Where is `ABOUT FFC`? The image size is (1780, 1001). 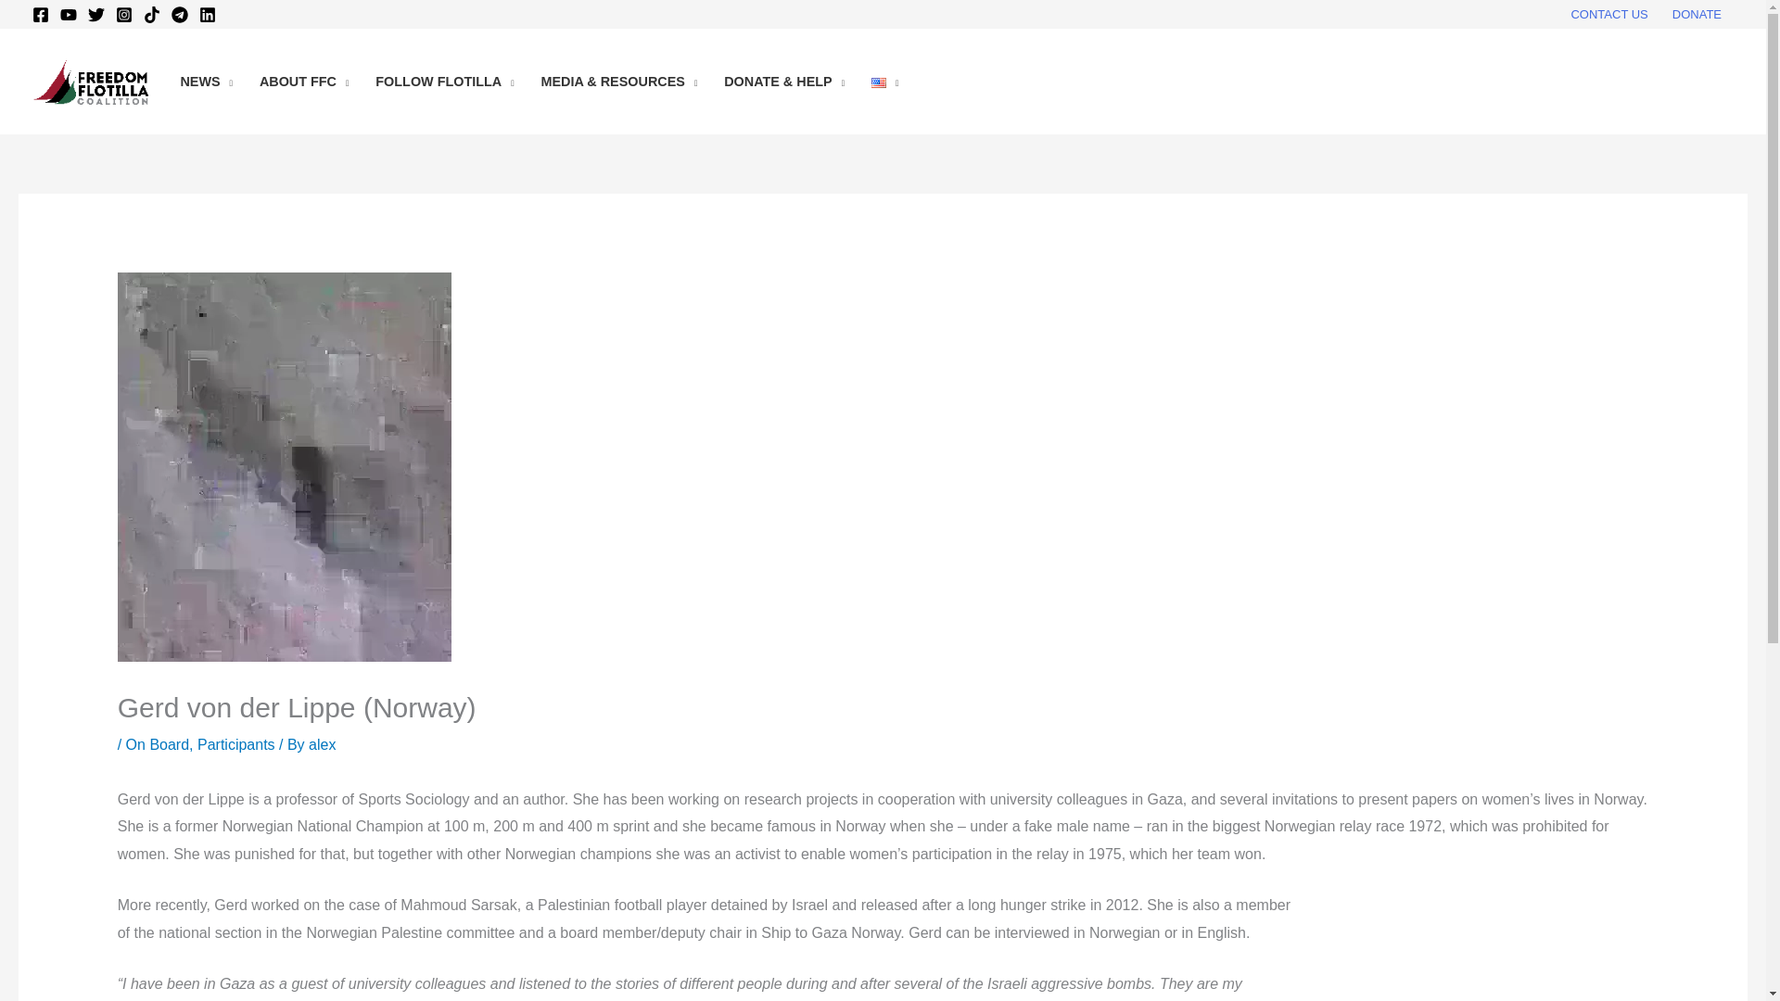
ABOUT FFC is located at coordinates (302, 82).